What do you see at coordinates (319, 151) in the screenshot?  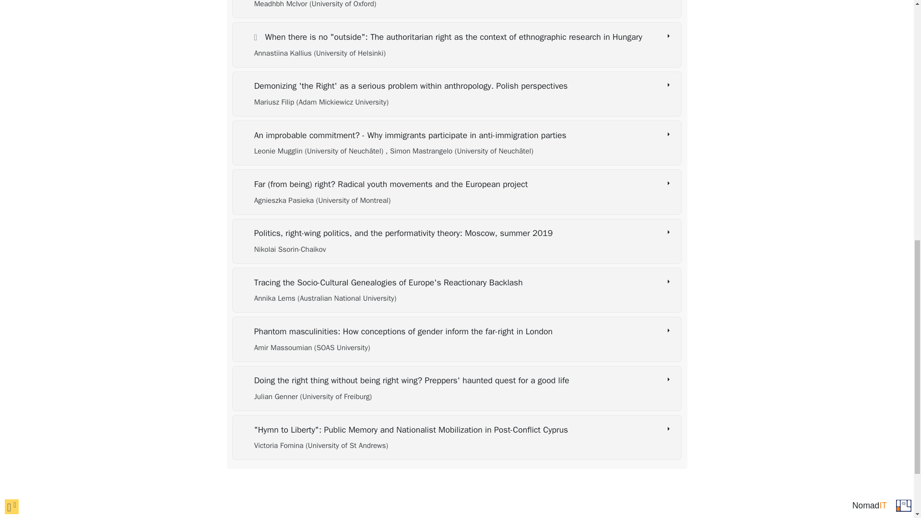 I see `Author` at bounding box center [319, 151].